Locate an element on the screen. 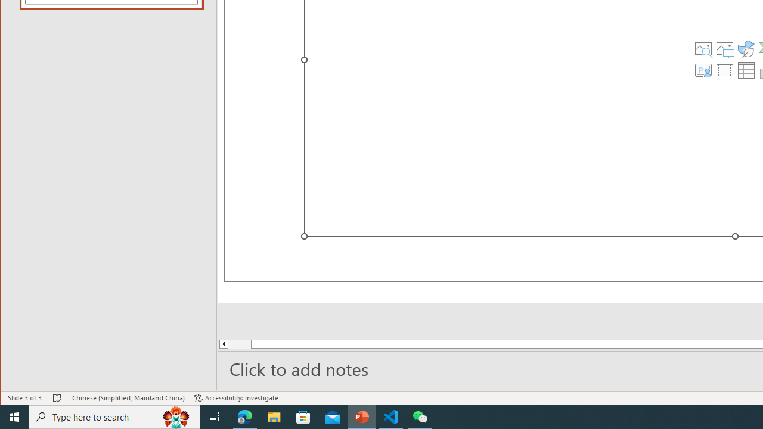 The width and height of the screenshot is (763, 429). Spell Check No Errors is located at coordinates (57, 398).